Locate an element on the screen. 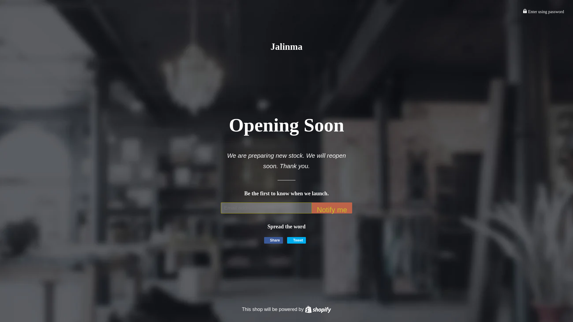 This screenshot has width=573, height=322. Create your own online store with Shopify is located at coordinates (318, 309).